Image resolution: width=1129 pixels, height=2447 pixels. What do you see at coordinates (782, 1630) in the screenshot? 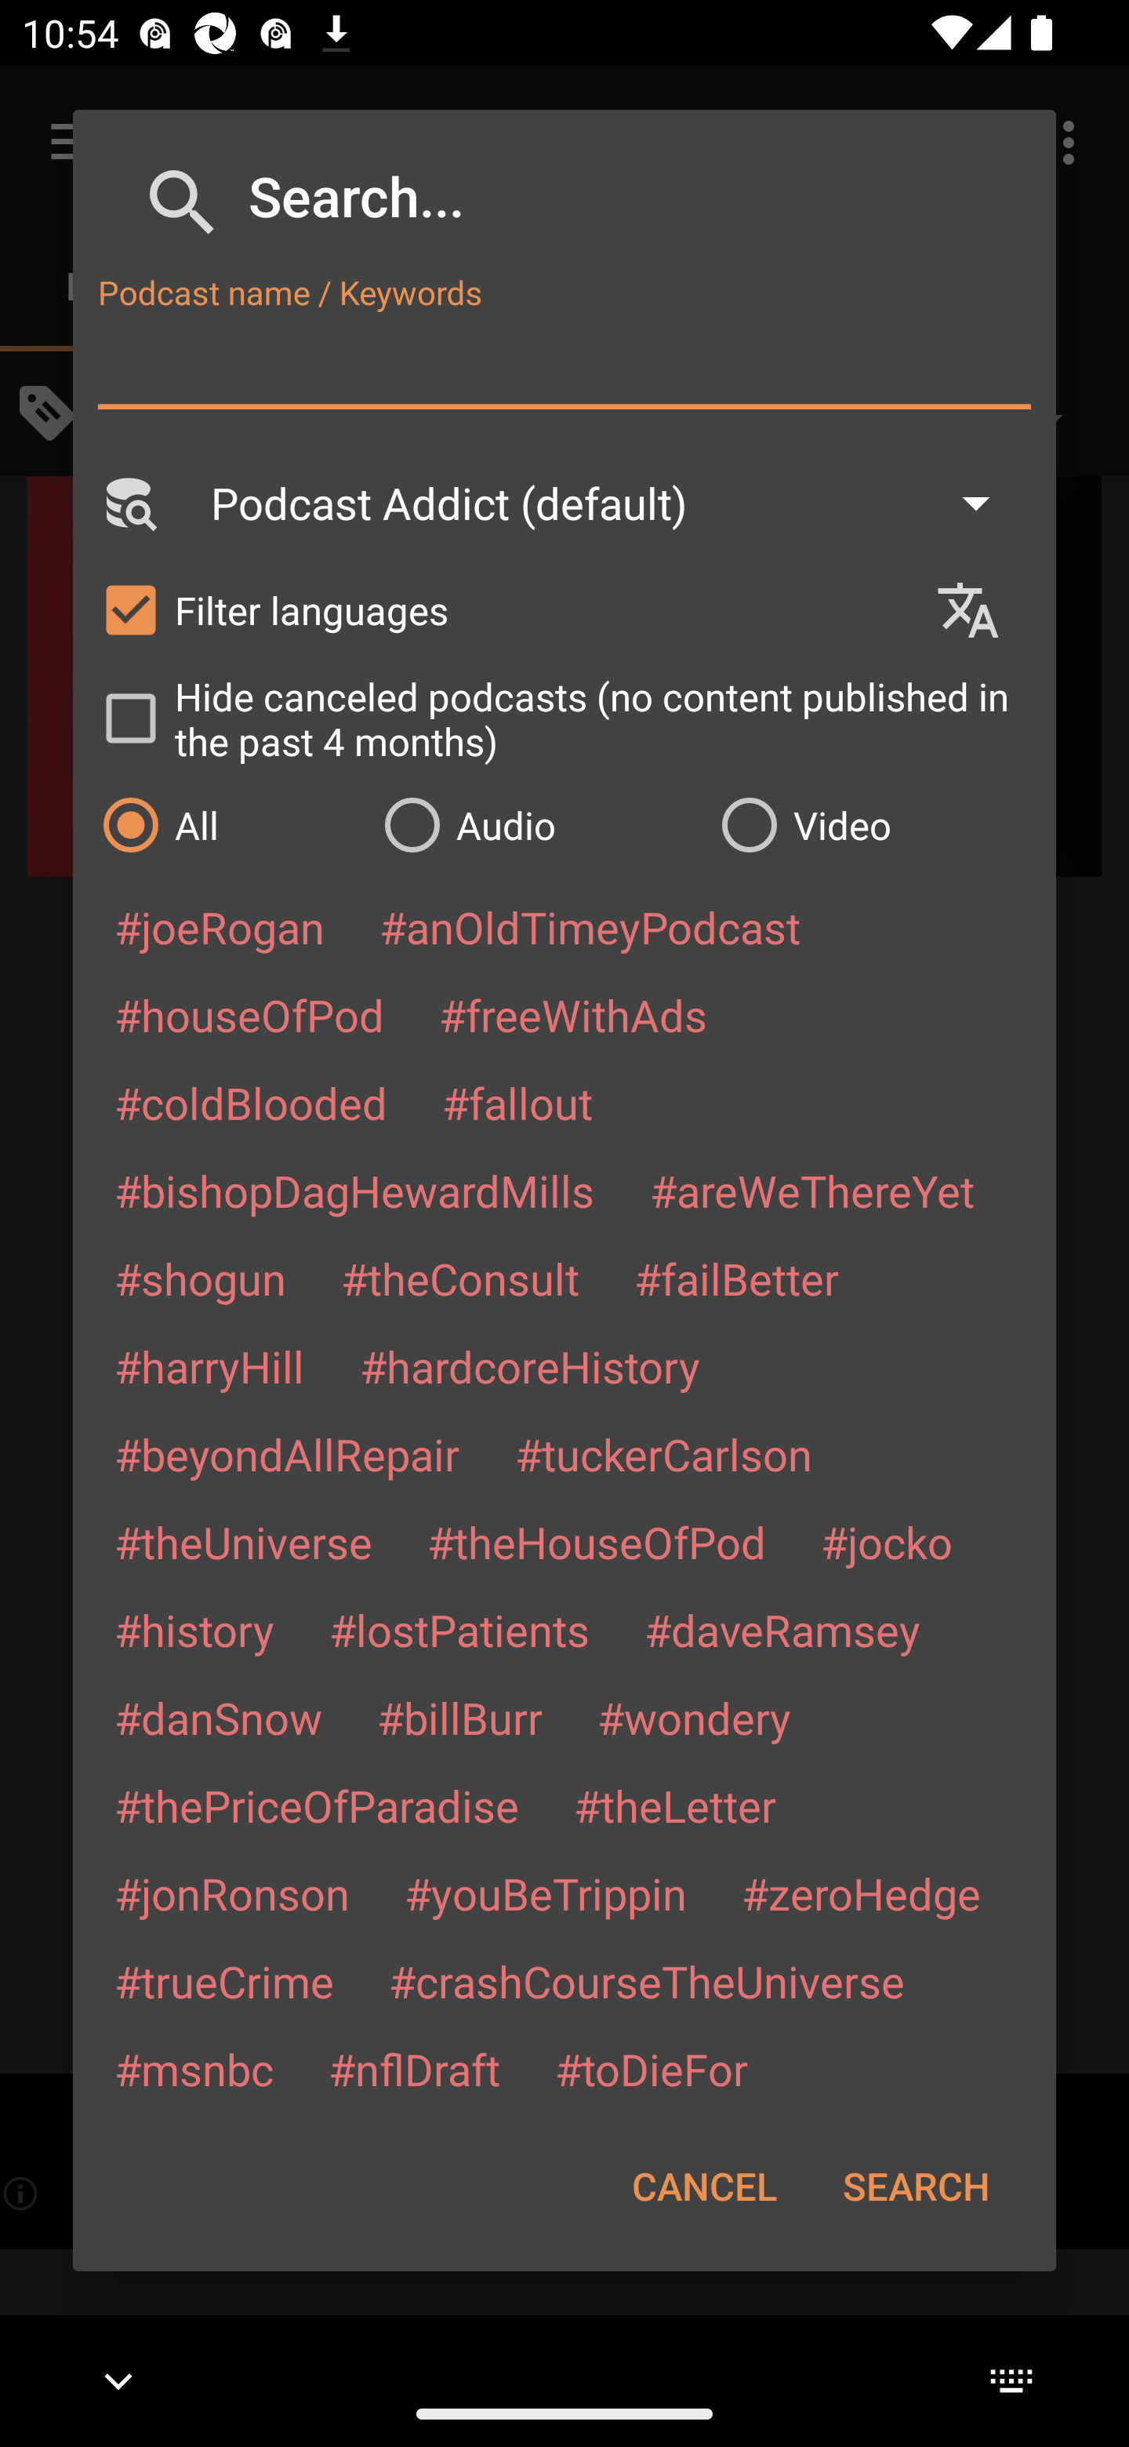
I see `#daveRamsey` at bounding box center [782, 1630].